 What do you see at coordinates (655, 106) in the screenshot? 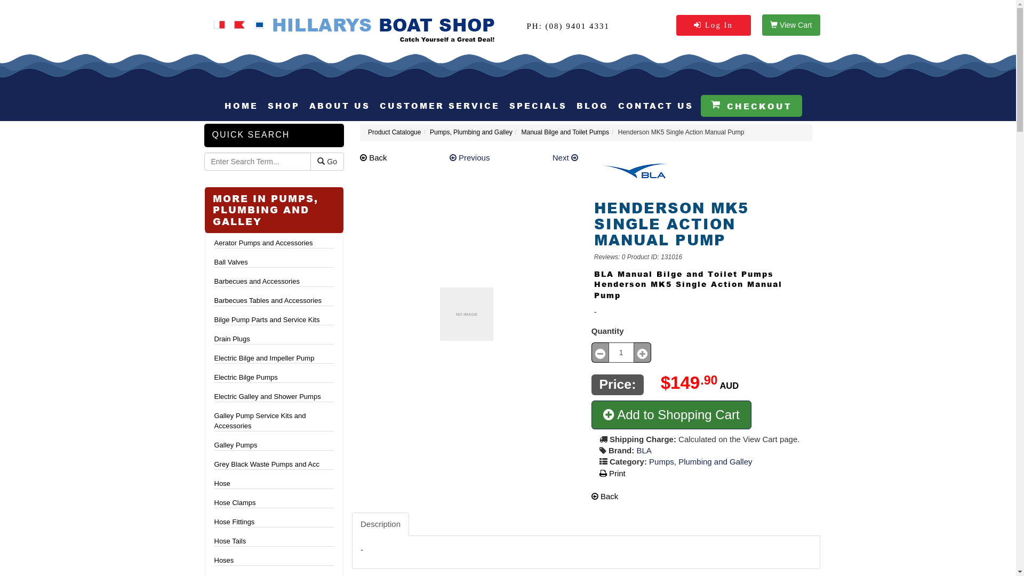
I see `CONTACT US` at bounding box center [655, 106].